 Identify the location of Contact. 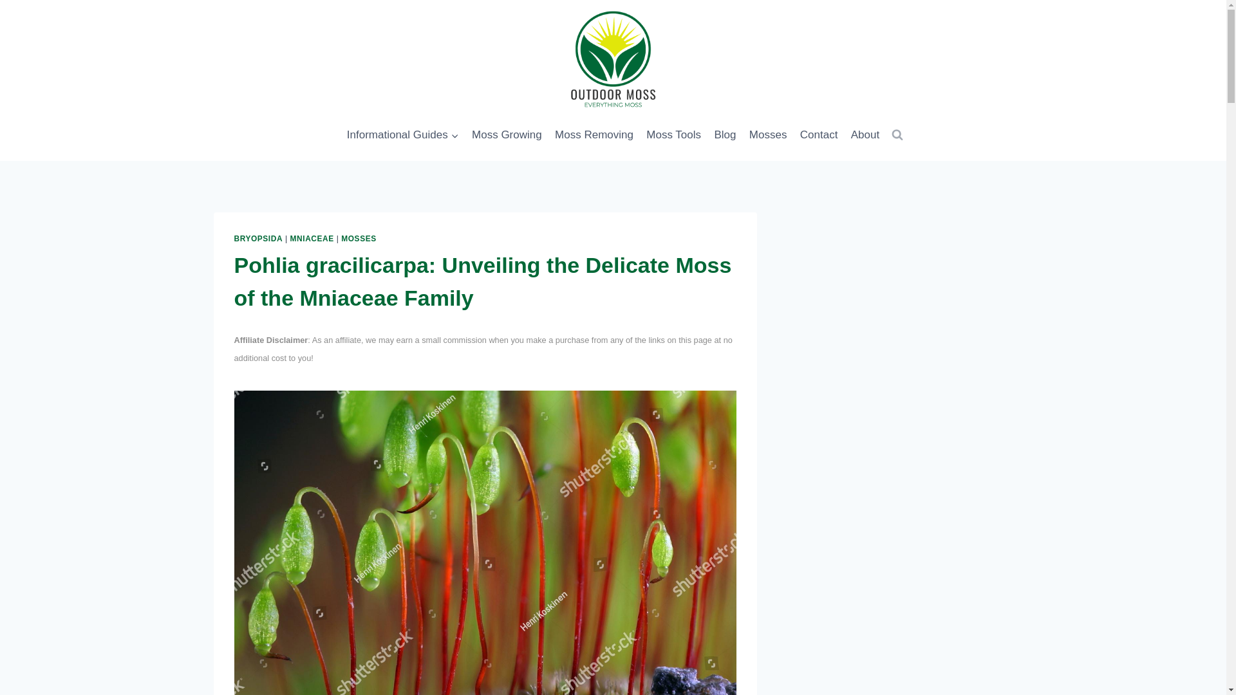
(819, 135).